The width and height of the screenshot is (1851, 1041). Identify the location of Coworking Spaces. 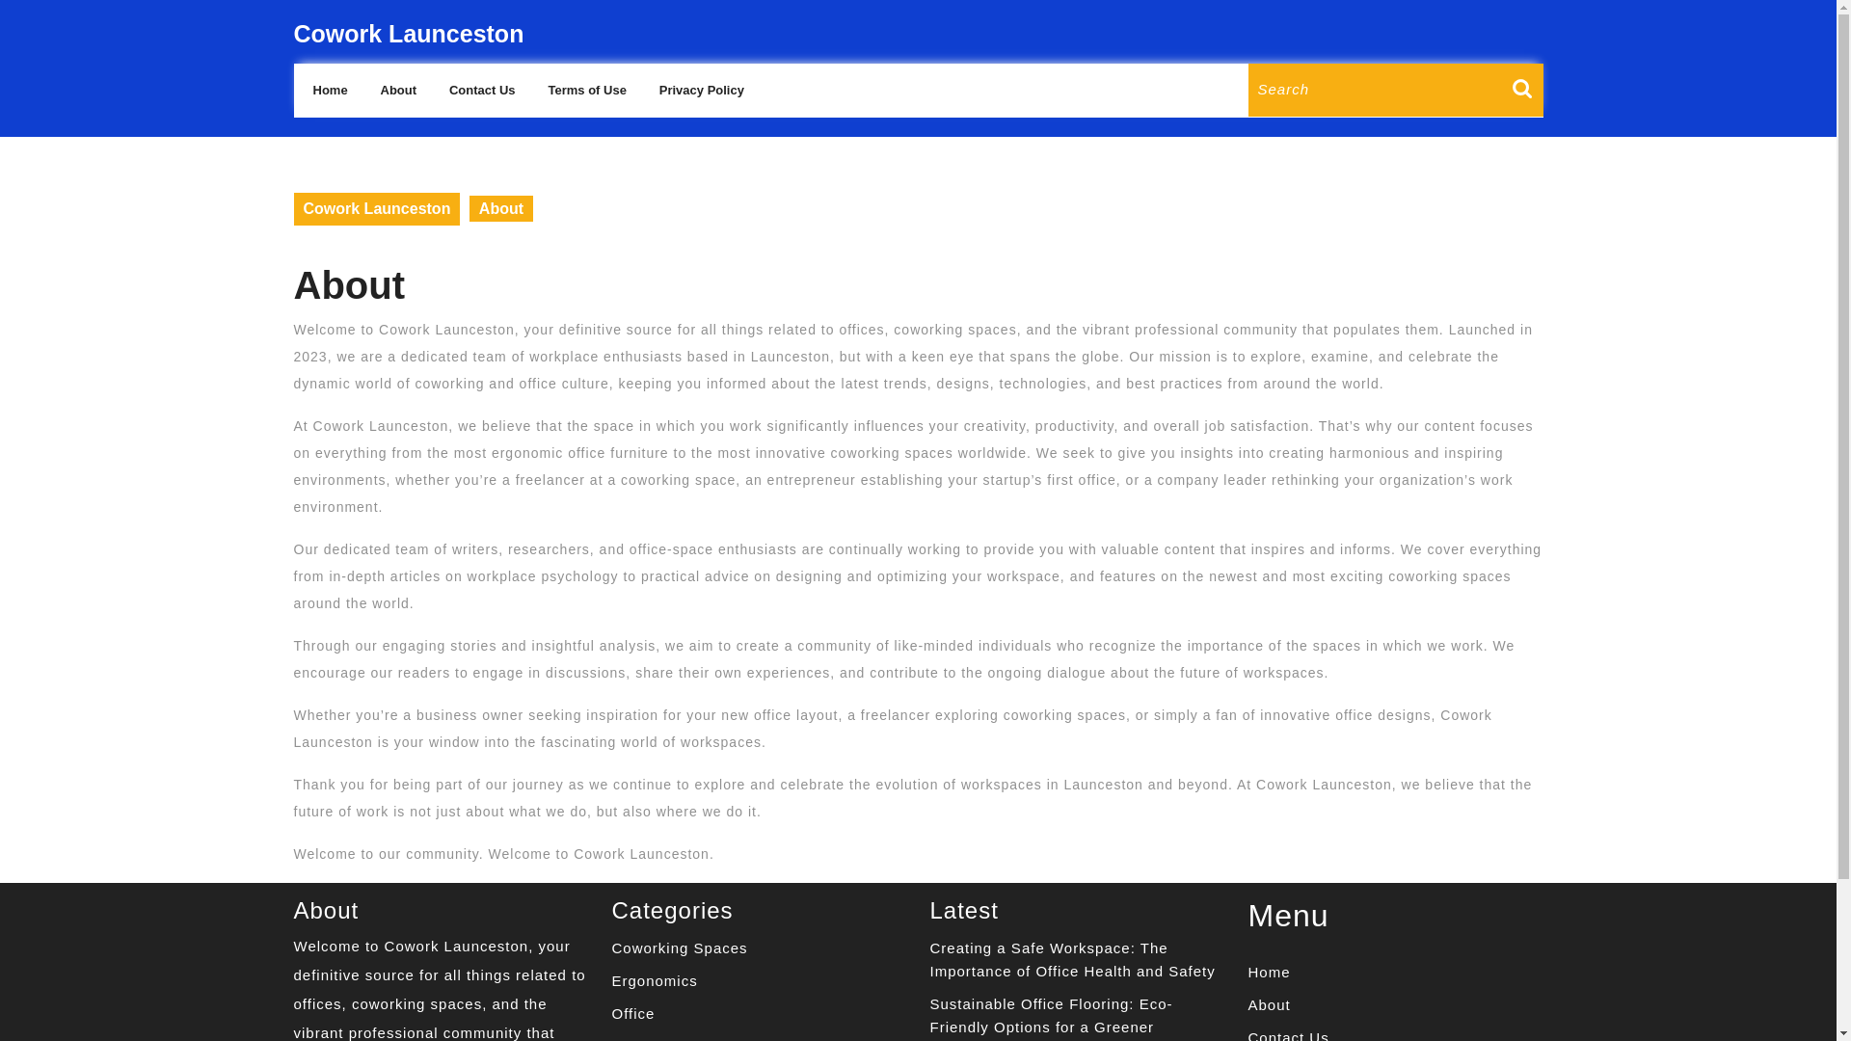
(679, 948).